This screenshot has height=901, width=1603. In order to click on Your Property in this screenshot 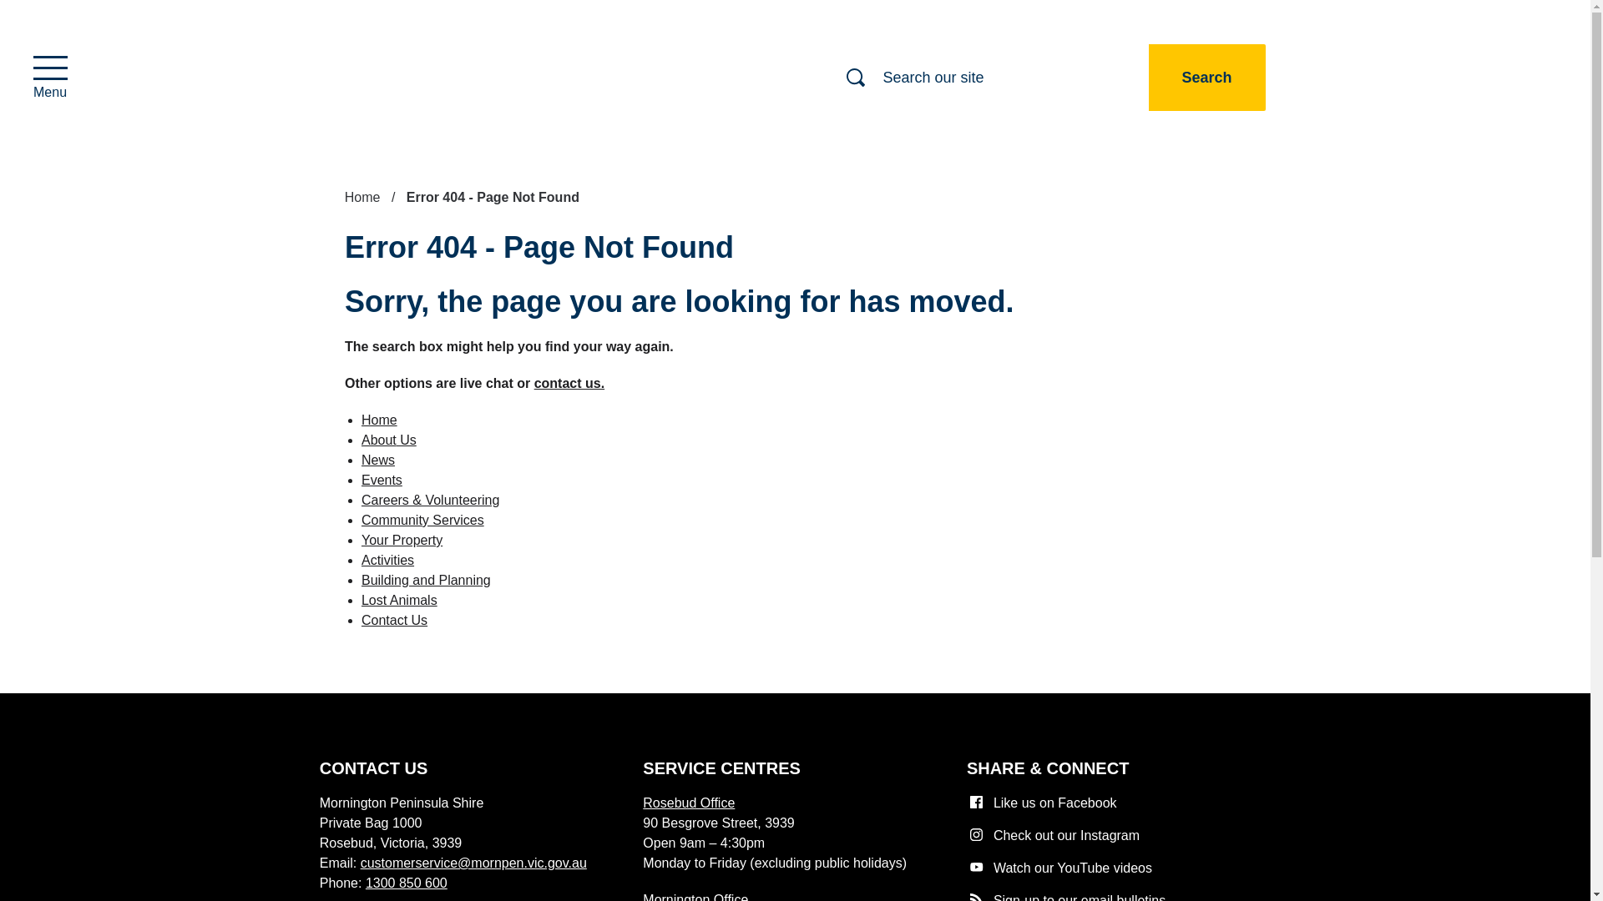, I will do `click(1207, 77)`.